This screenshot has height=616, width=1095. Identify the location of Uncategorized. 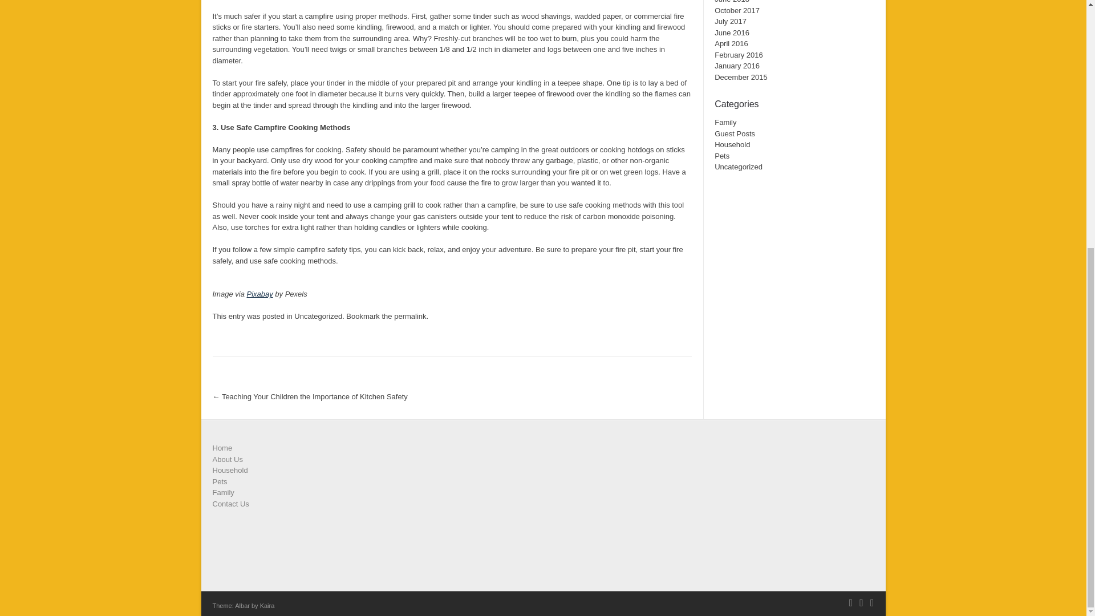
(318, 316).